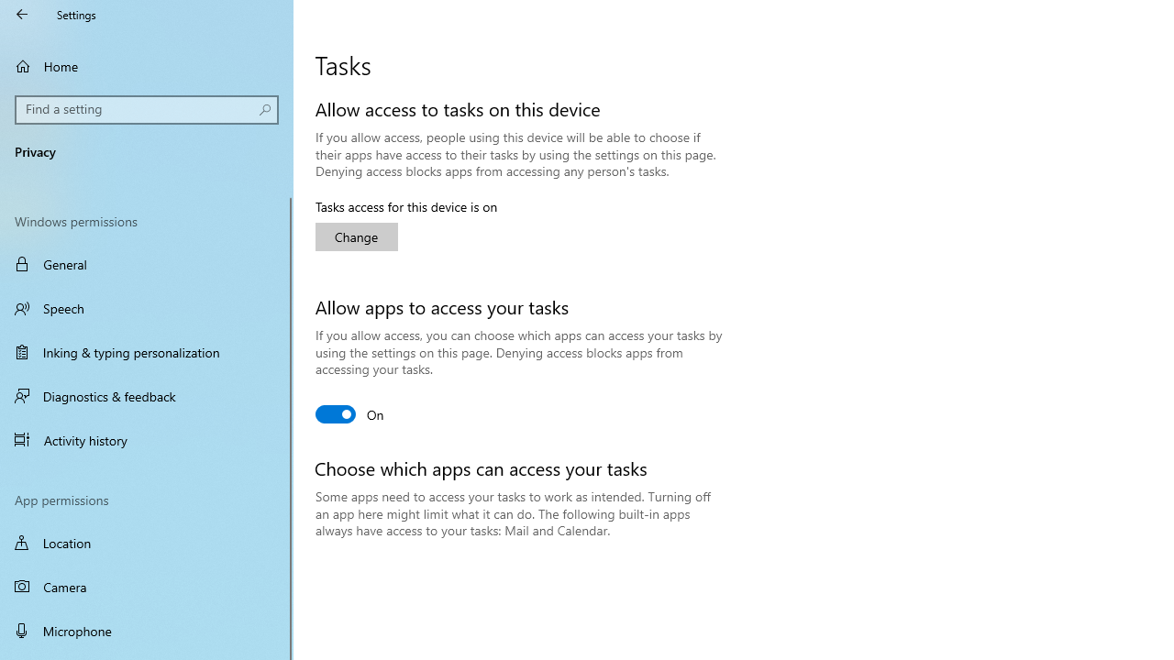 The image size is (1174, 660). Describe the element at coordinates (350, 414) in the screenshot. I see `Allow apps to access your tasks` at that location.